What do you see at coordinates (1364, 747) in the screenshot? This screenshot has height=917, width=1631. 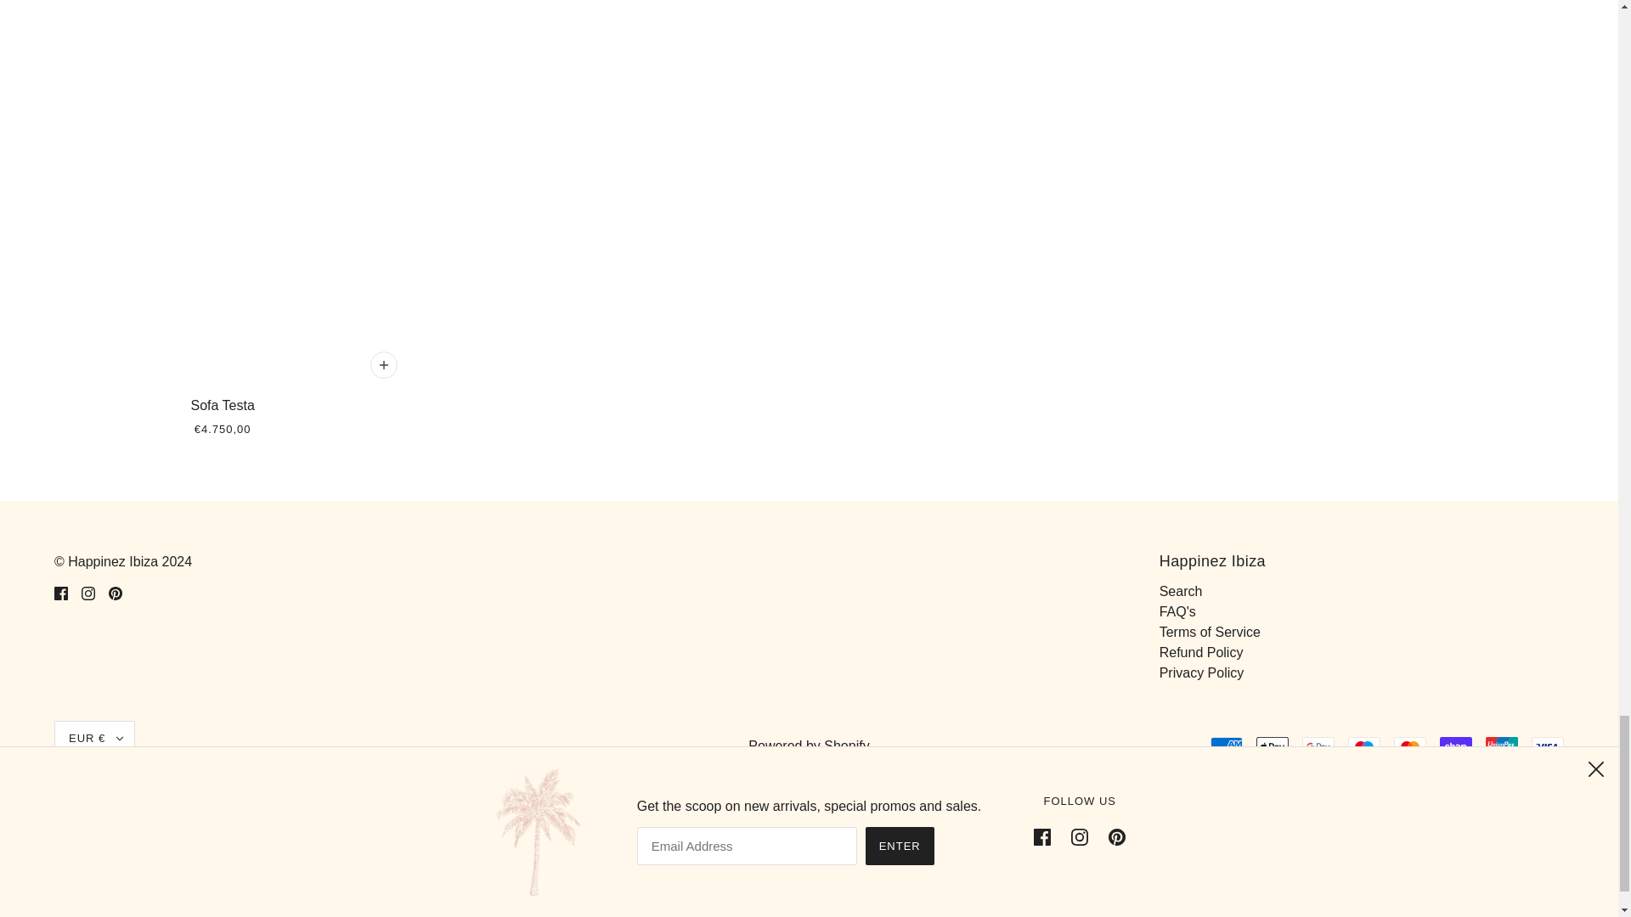 I see `Maestro` at bounding box center [1364, 747].